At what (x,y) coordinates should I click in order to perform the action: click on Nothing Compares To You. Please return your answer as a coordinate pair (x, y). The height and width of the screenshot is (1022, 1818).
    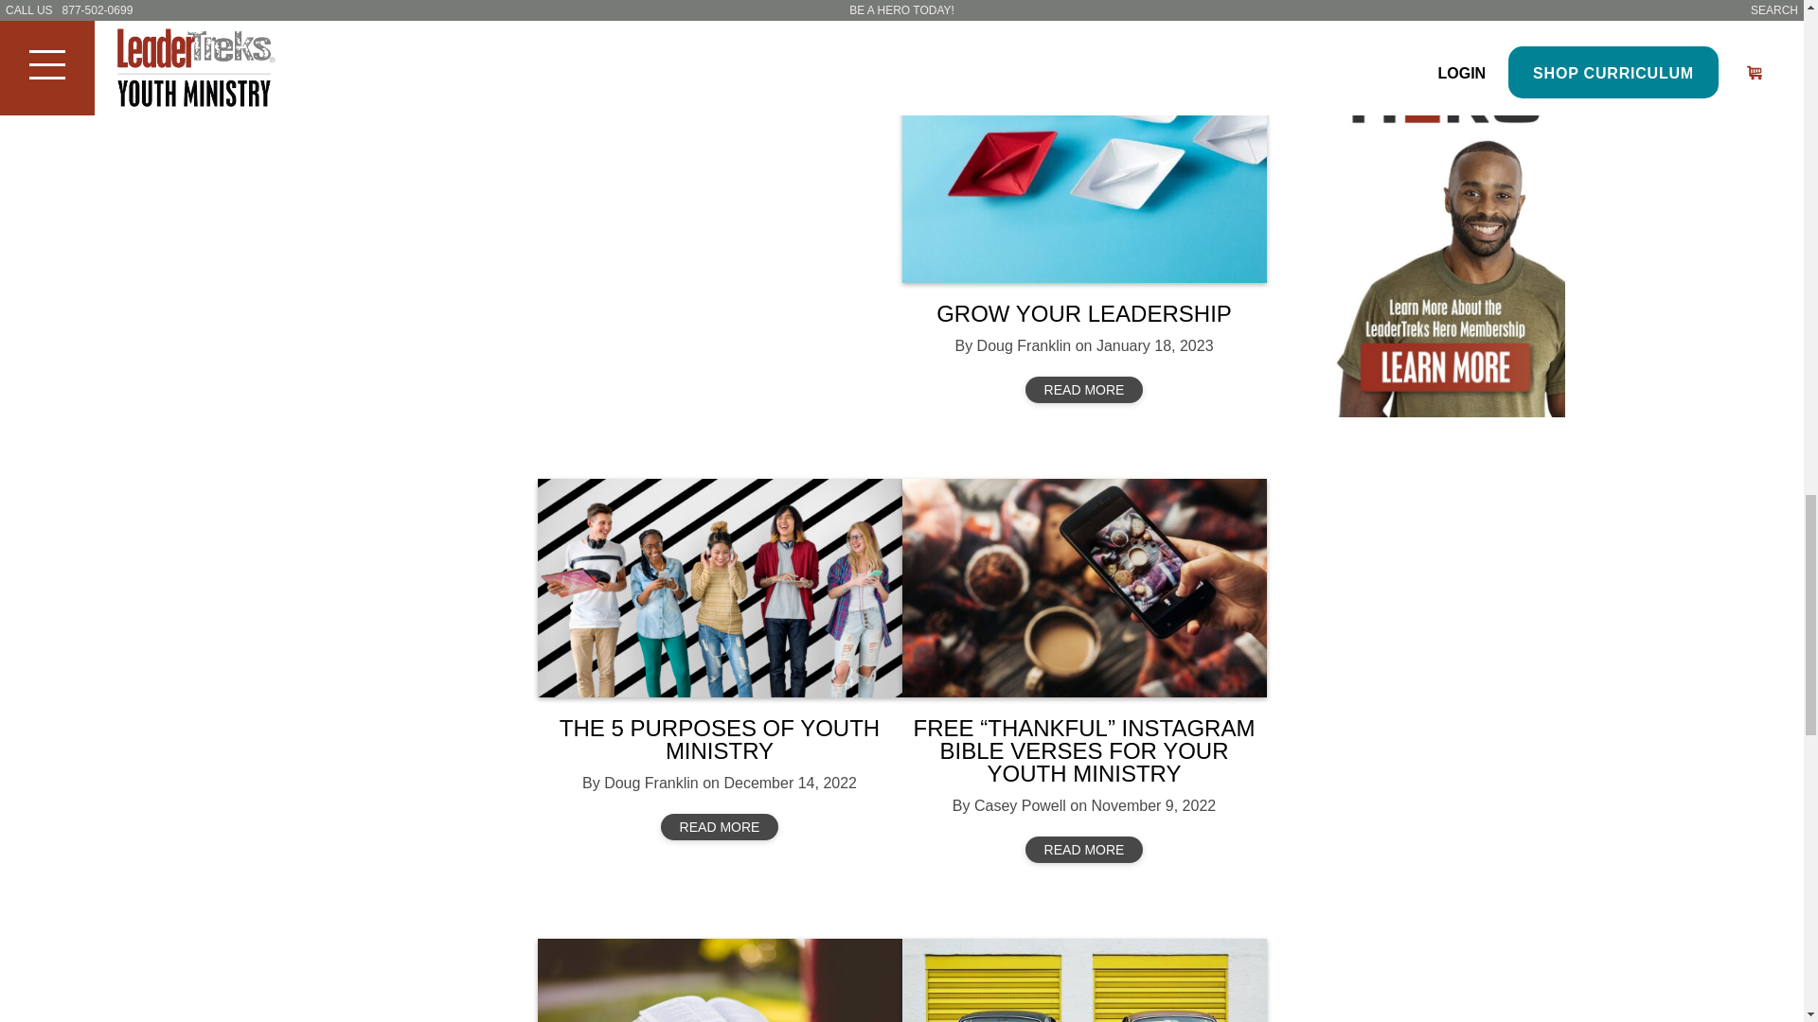
    Looking at the image, I should click on (1083, 980).